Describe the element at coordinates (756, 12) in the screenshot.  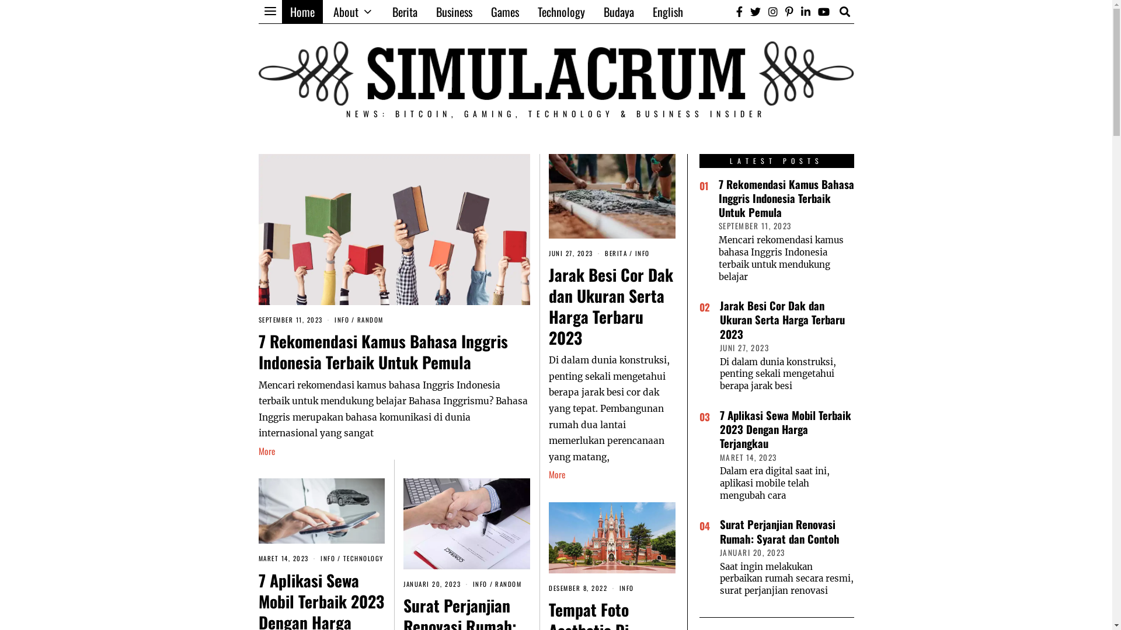
I see `Twitter` at that location.